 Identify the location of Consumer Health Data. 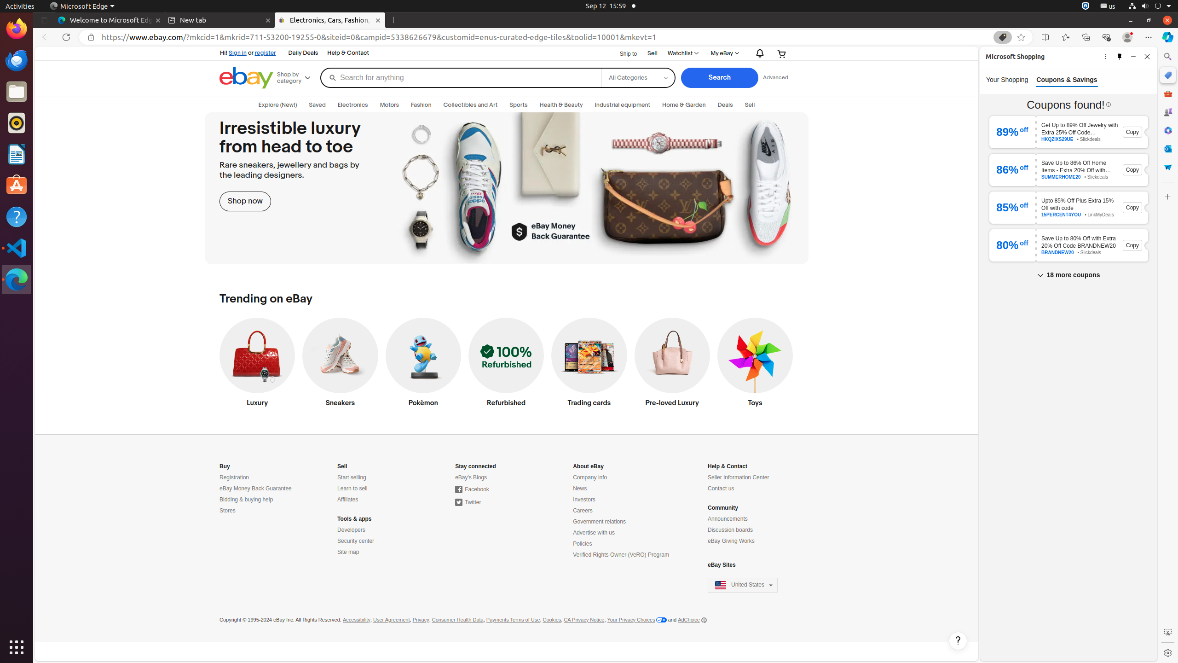
(457, 620).